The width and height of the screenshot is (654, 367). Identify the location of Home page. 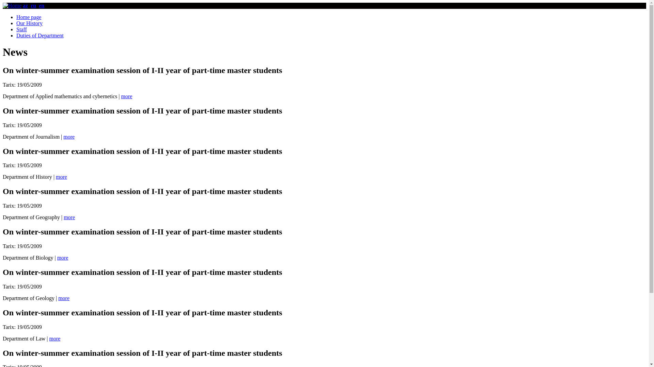
(29, 17).